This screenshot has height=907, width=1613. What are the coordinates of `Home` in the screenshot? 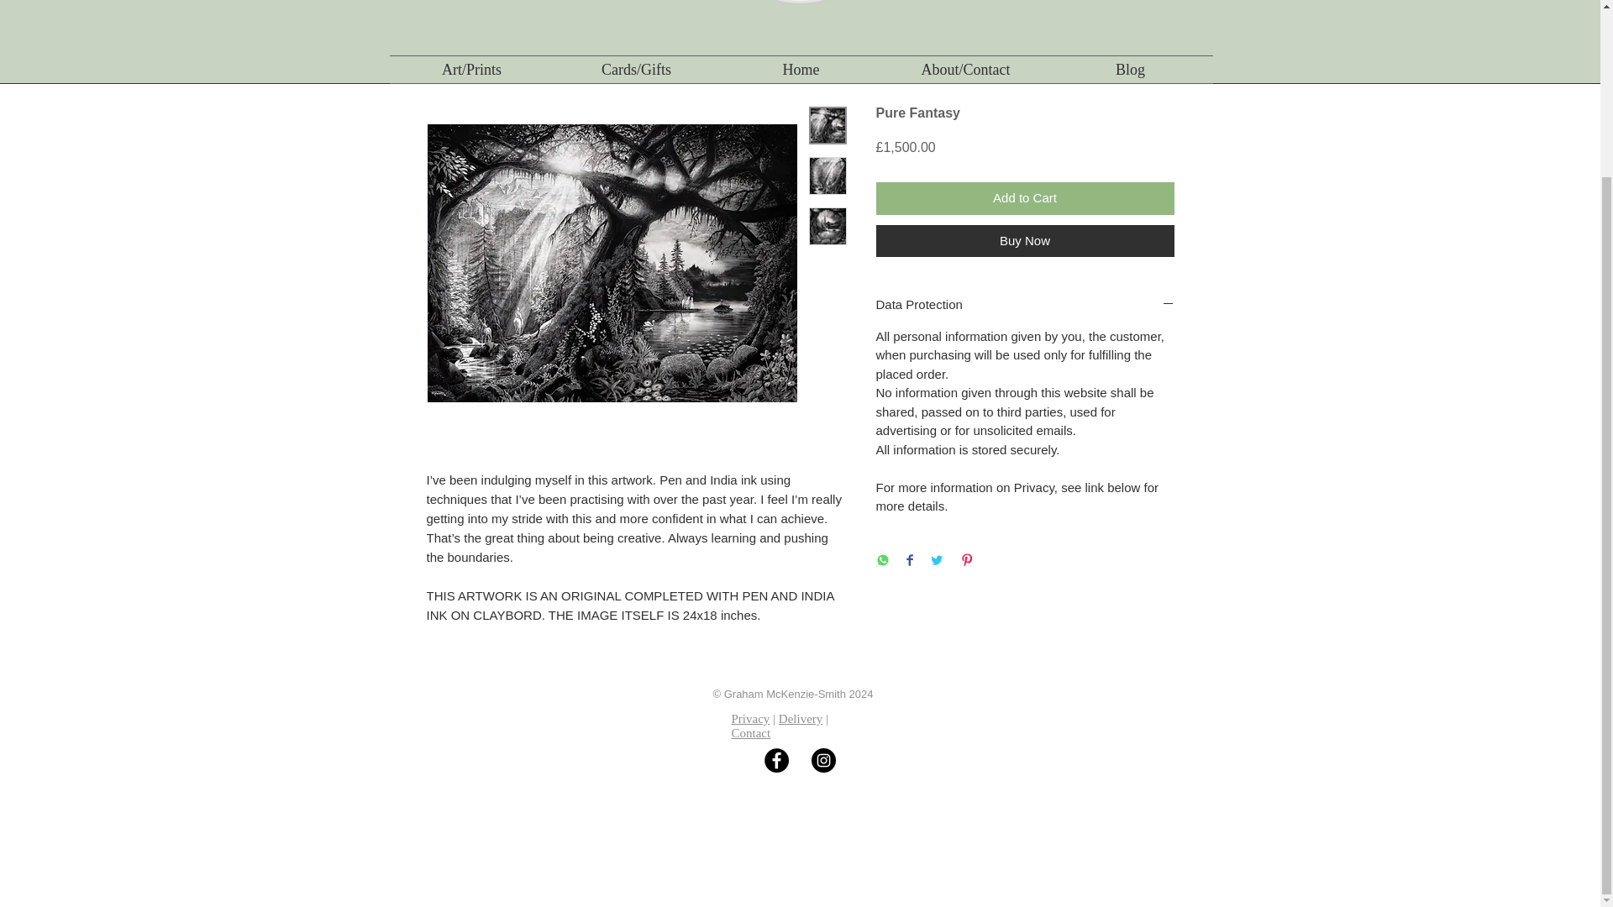 It's located at (801, 69).